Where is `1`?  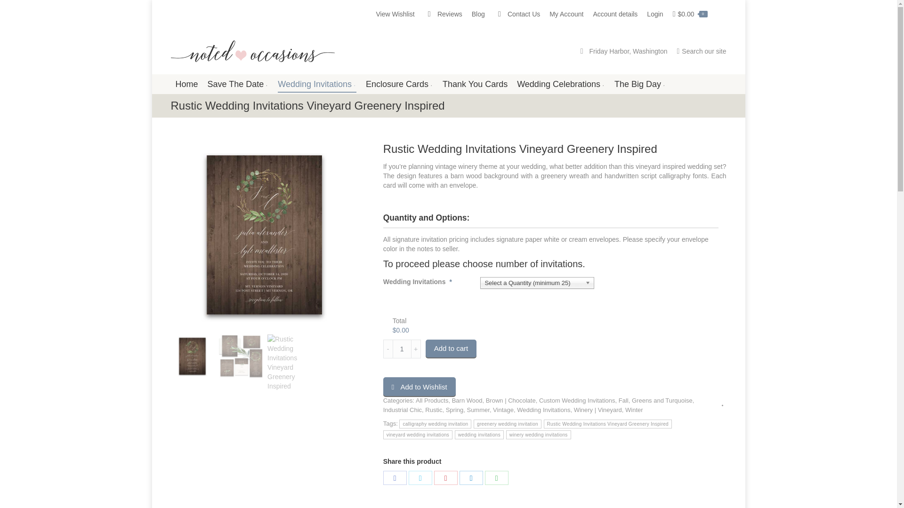 1 is located at coordinates (402, 349).